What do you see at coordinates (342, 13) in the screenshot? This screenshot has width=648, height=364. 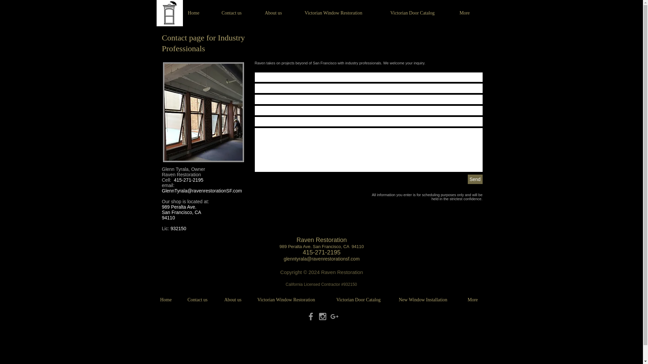 I see `Victorian Window Restoration` at bounding box center [342, 13].